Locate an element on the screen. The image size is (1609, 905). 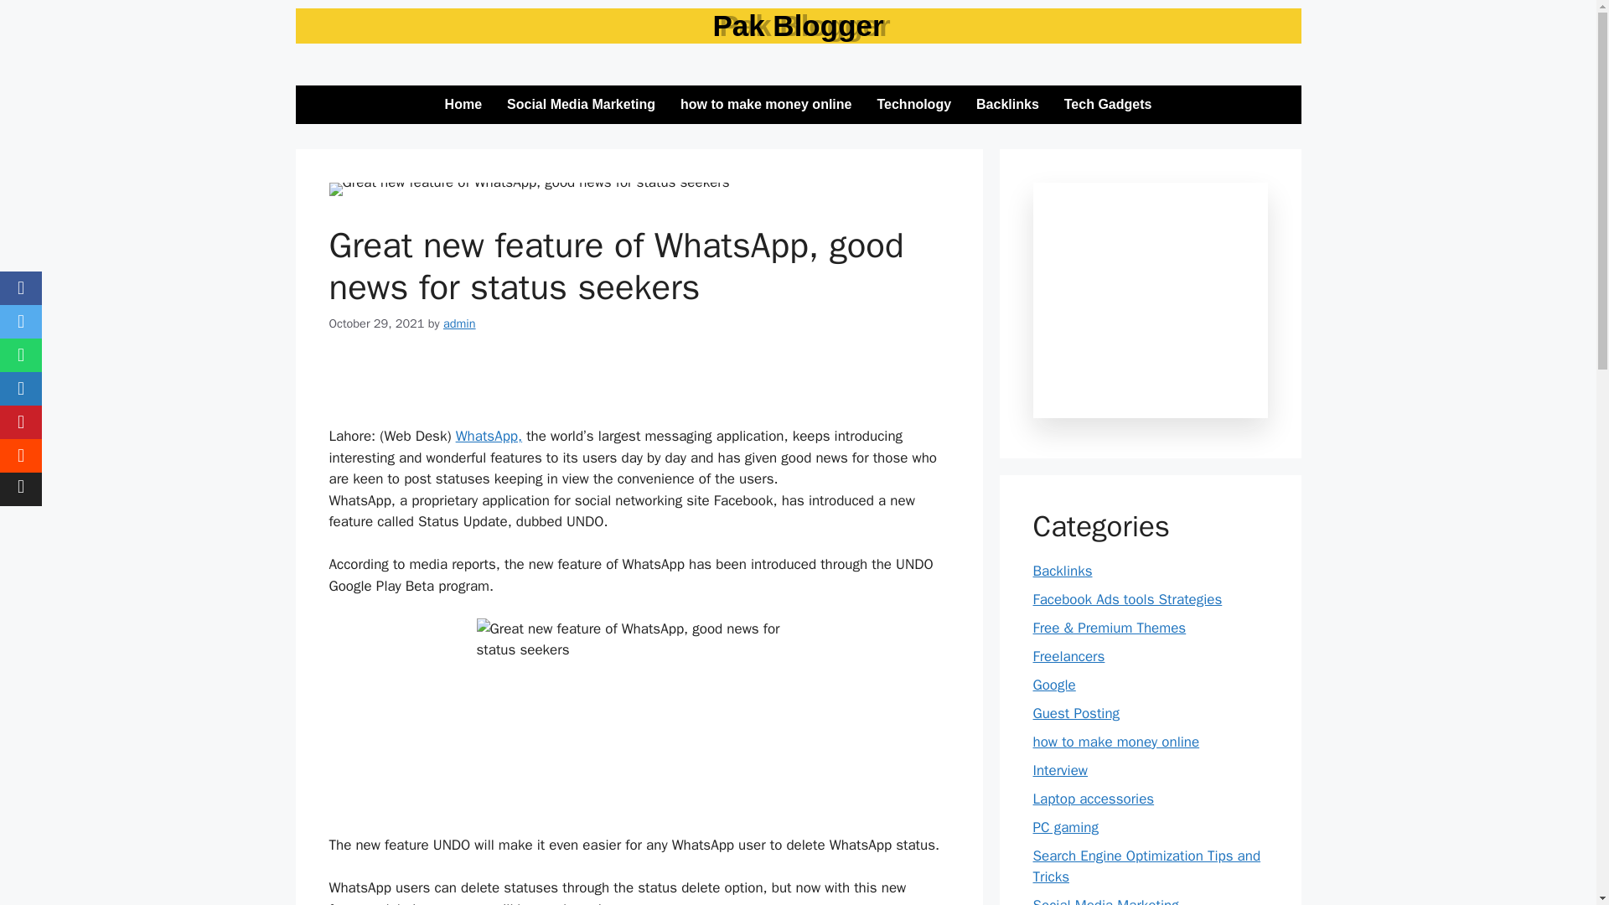
Guest Posting is located at coordinates (1076, 712).